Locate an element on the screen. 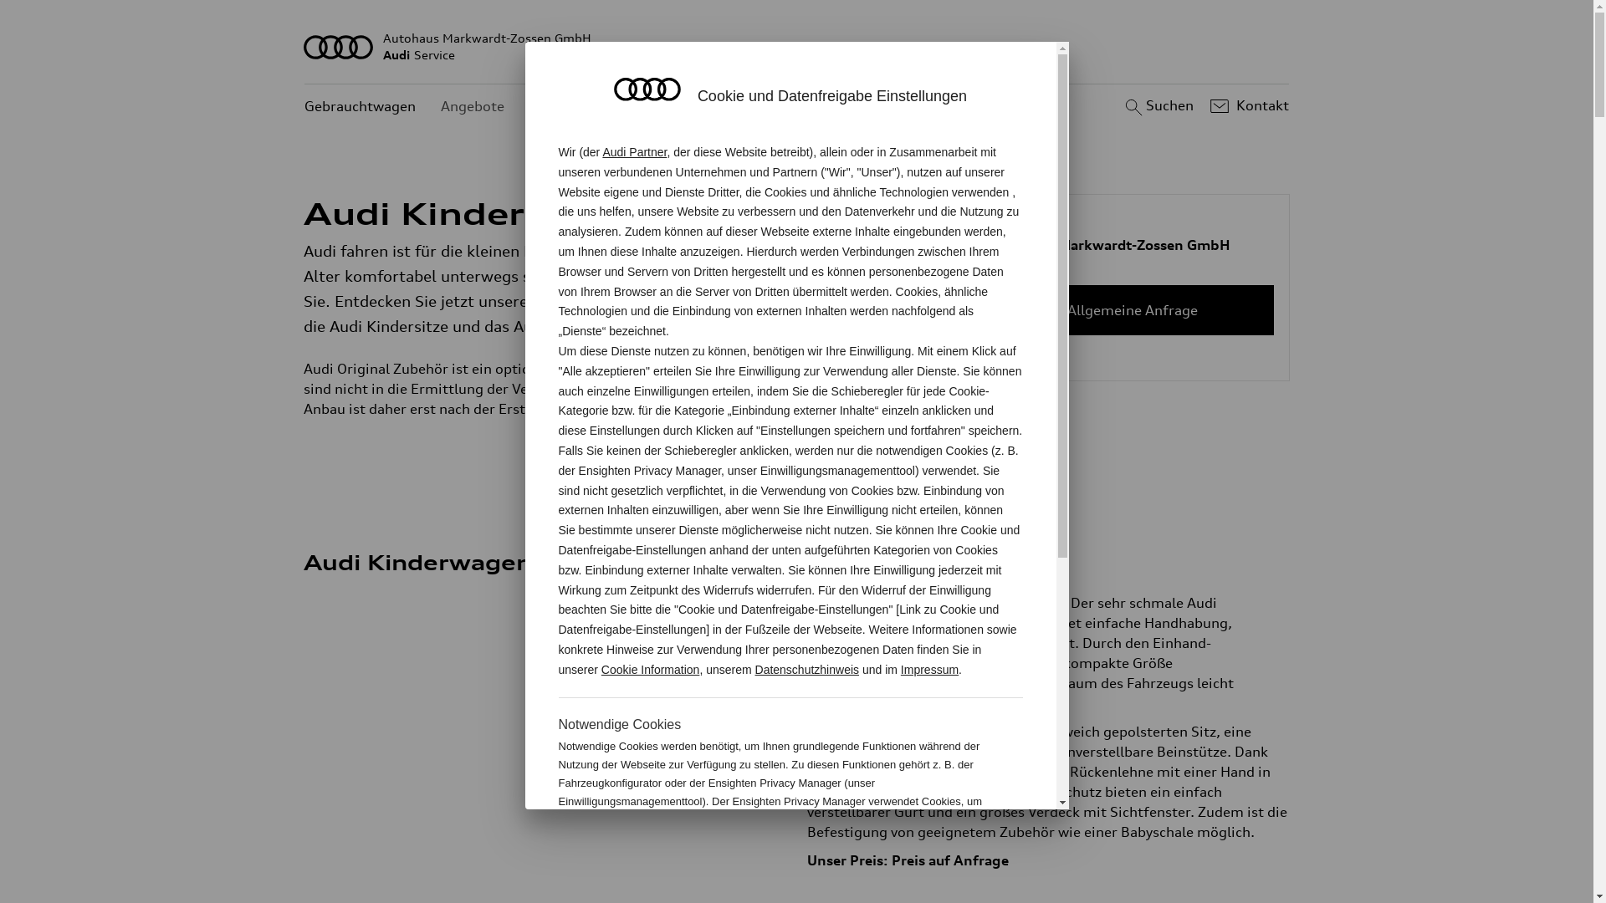  Allgemeine Anfrage is located at coordinates (1133, 310).